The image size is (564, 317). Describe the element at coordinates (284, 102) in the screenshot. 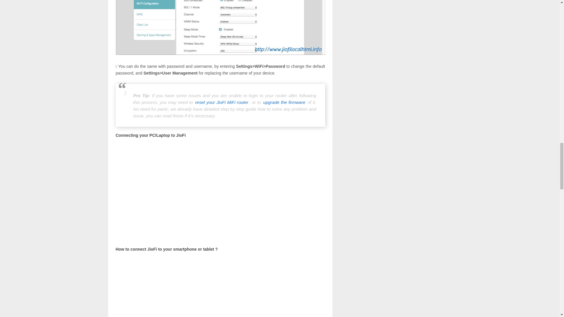

I see `upgrade the firmware` at that location.